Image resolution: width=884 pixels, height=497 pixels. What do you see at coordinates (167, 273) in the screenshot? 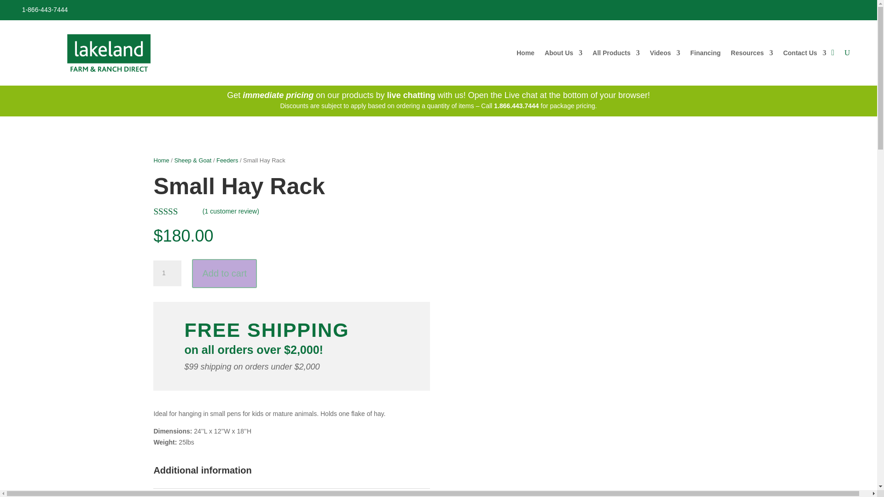
I see `1` at bounding box center [167, 273].